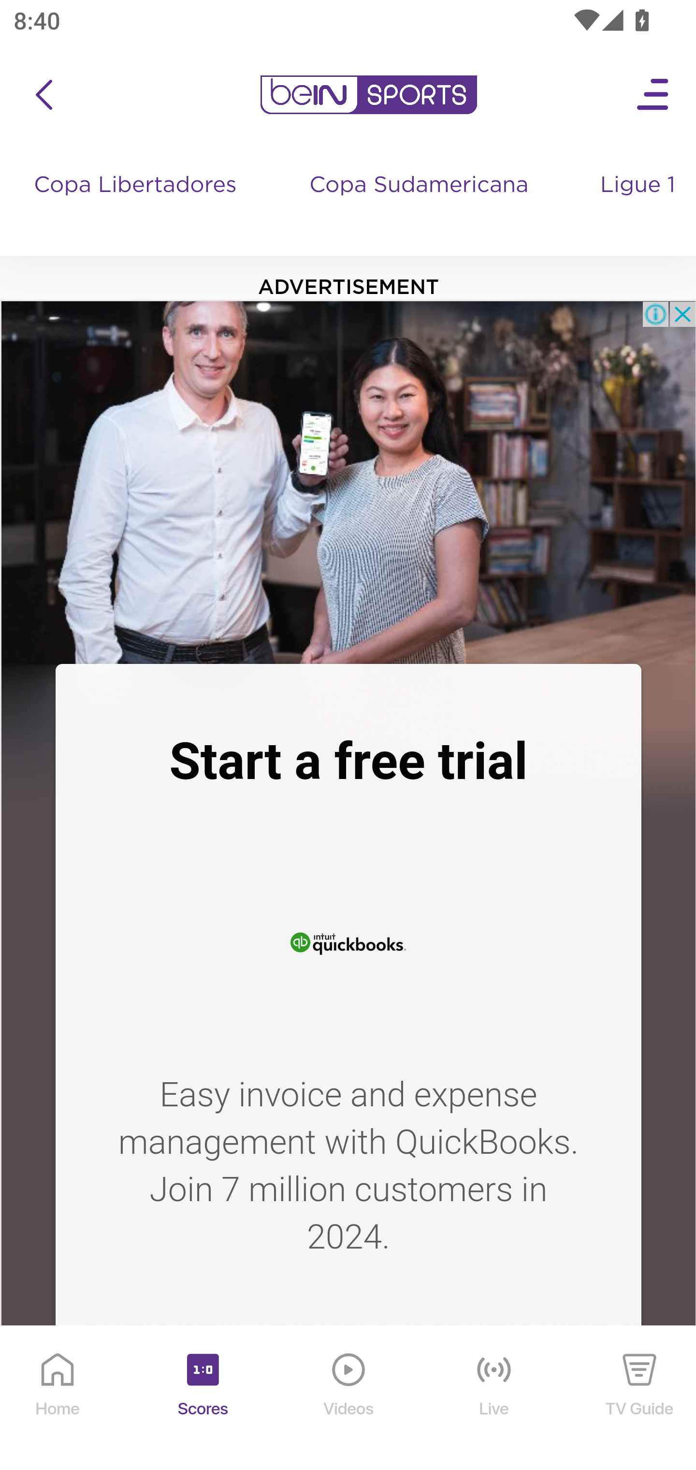  What do you see at coordinates (137, 203) in the screenshot?
I see `Copa Libertadores` at bounding box center [137, 203].